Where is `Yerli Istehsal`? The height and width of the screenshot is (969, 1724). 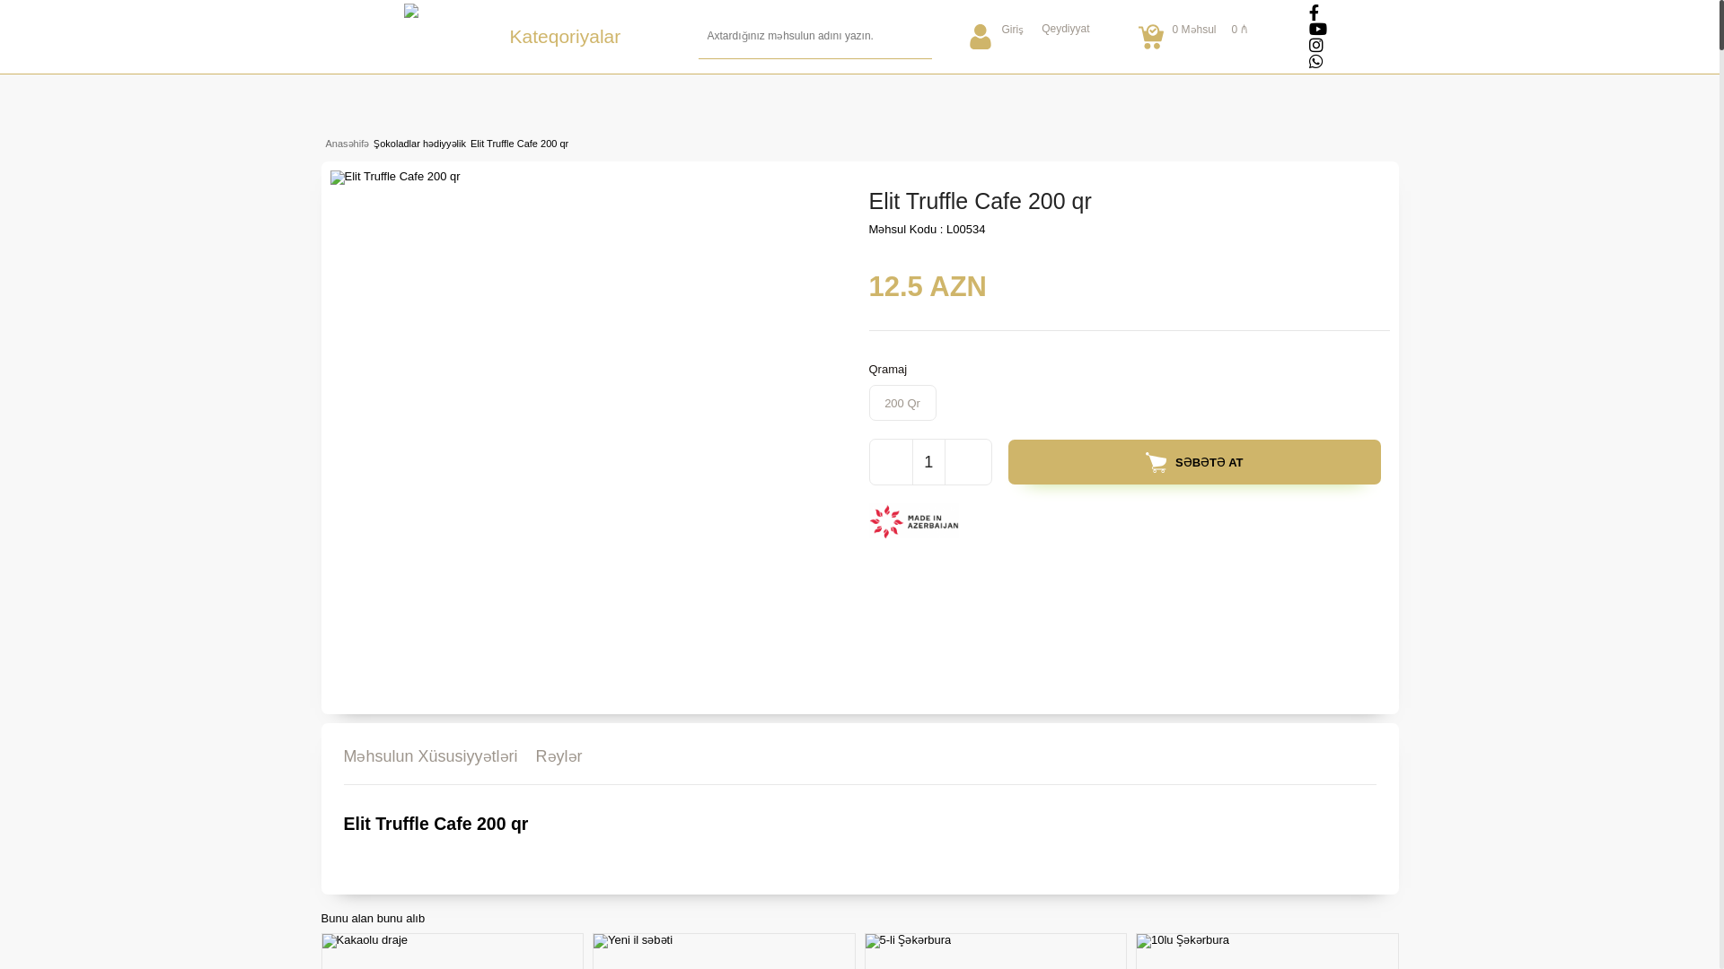 Yerli Istehsal is located at coordinates (919, 526).